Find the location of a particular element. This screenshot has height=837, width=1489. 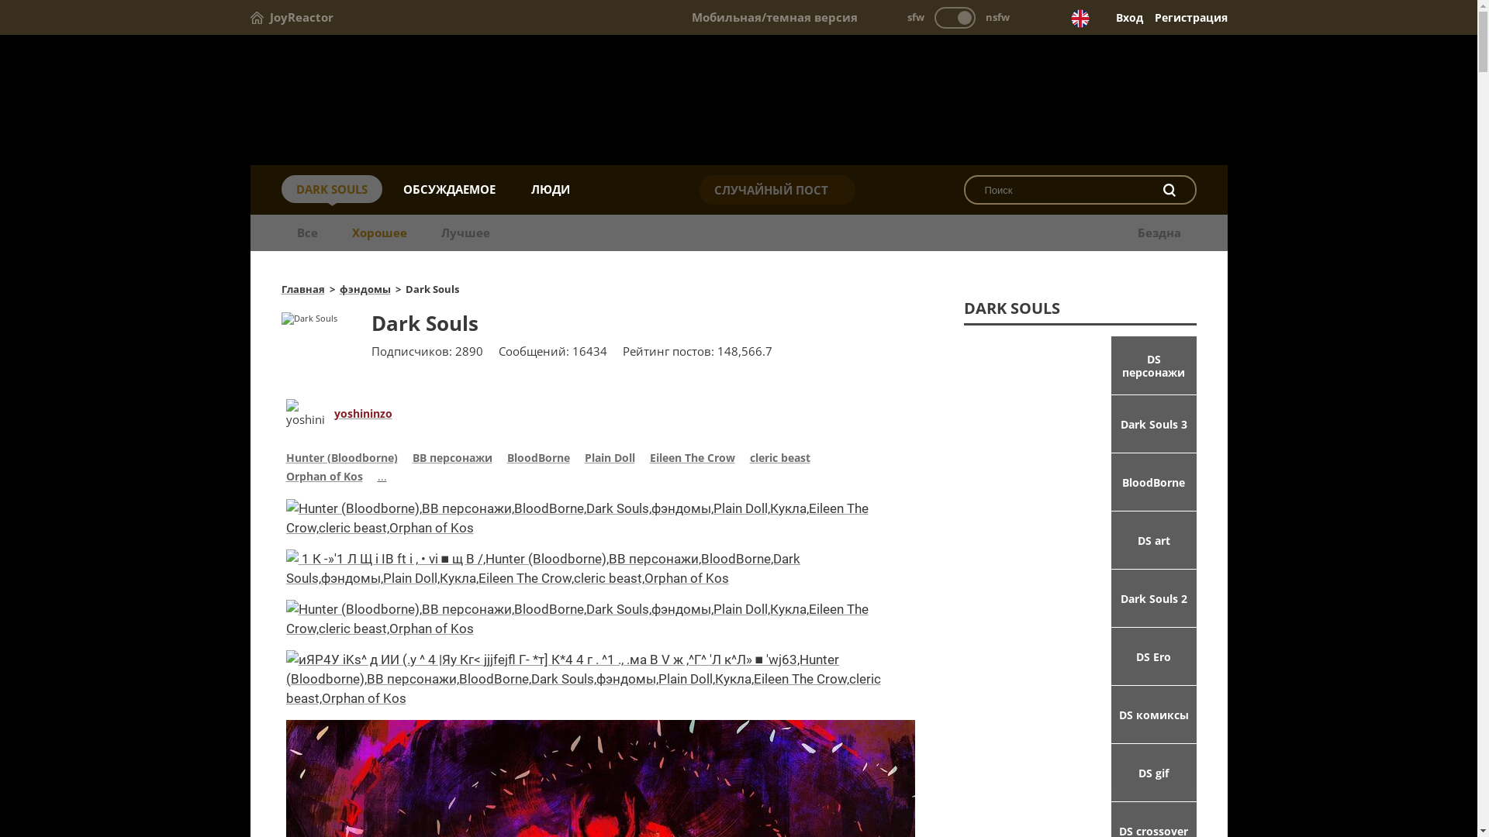

Dark Souls 3 is located at coordinates (1080, 424).